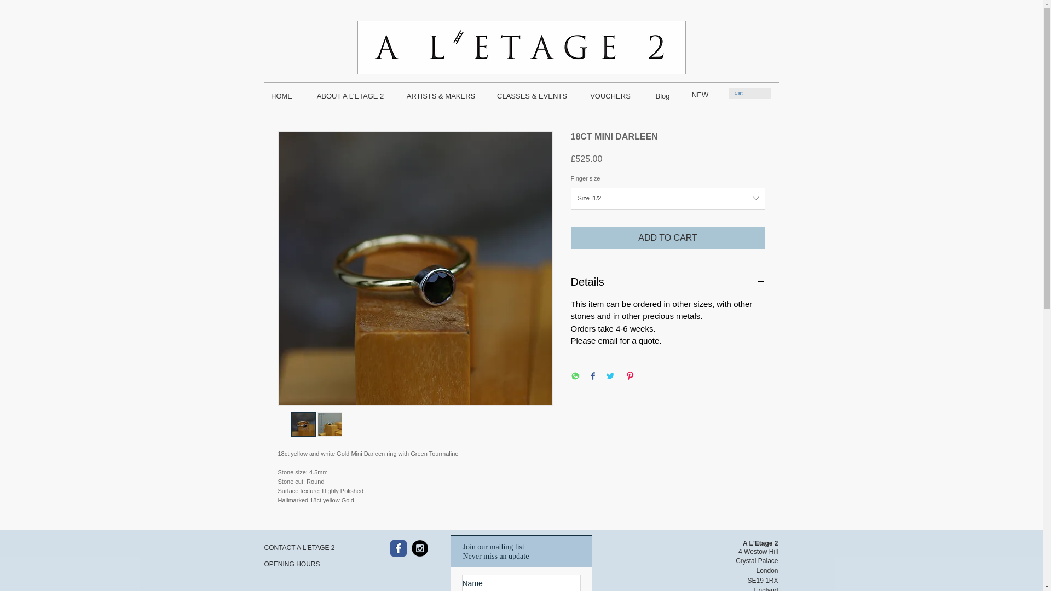 This screenshot has height=591, width=1051. I want to click on Details, so click(668, 282).